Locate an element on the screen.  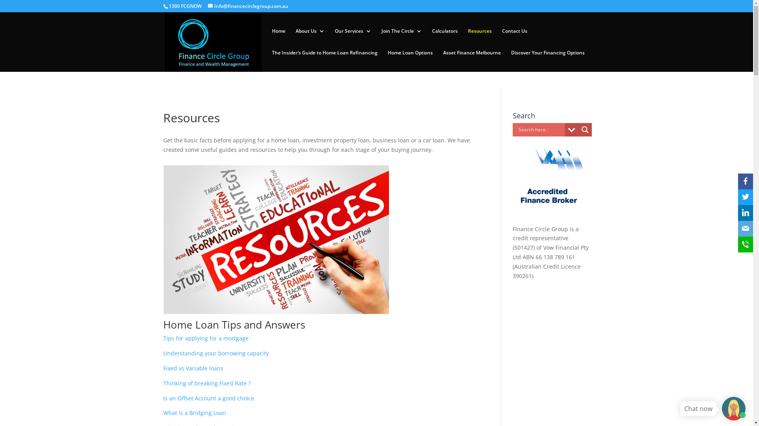
Discover Your Financing Options is located at coordinates (548, 61).